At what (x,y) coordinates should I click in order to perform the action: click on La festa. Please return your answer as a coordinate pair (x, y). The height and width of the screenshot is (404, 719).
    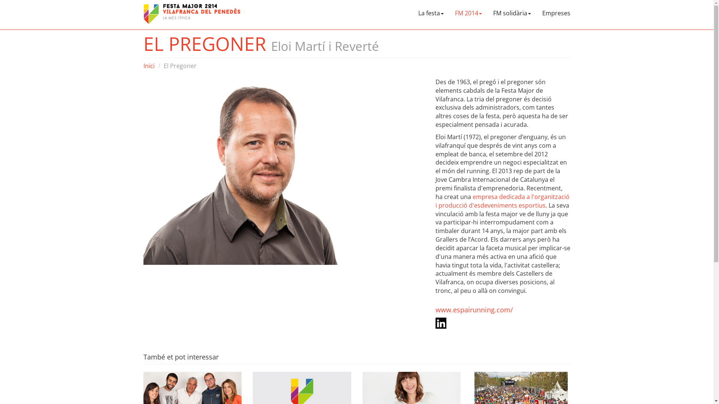
    Looking at the image, I should click on (431, 11).